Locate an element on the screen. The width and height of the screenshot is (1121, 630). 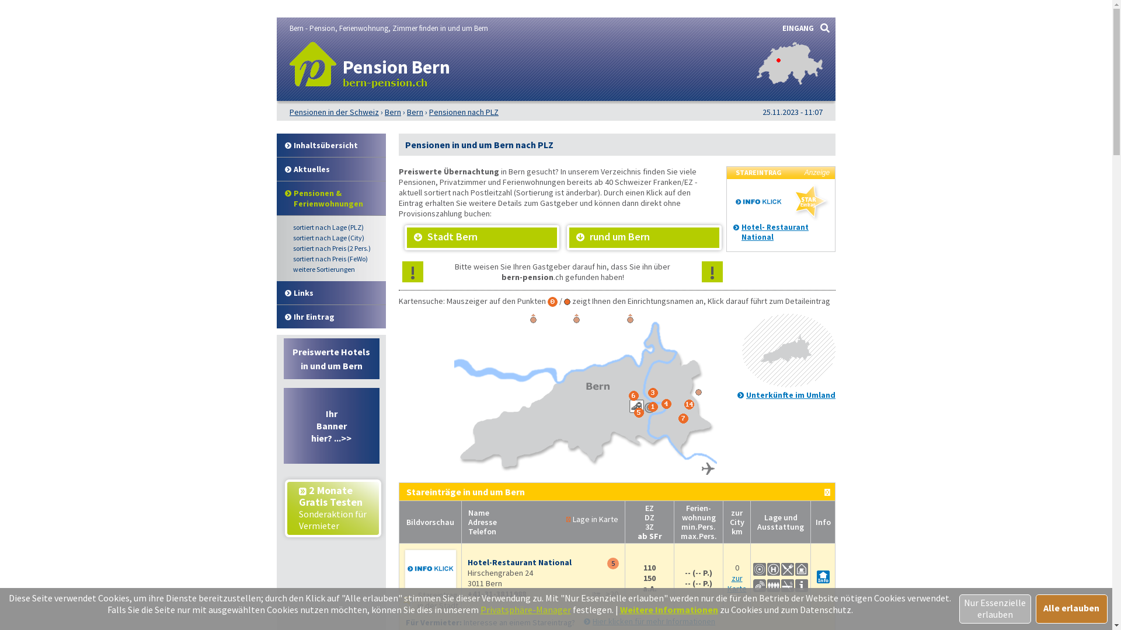
Ihr
Banner
hier? ...>> is located at coordinates (332, 426).